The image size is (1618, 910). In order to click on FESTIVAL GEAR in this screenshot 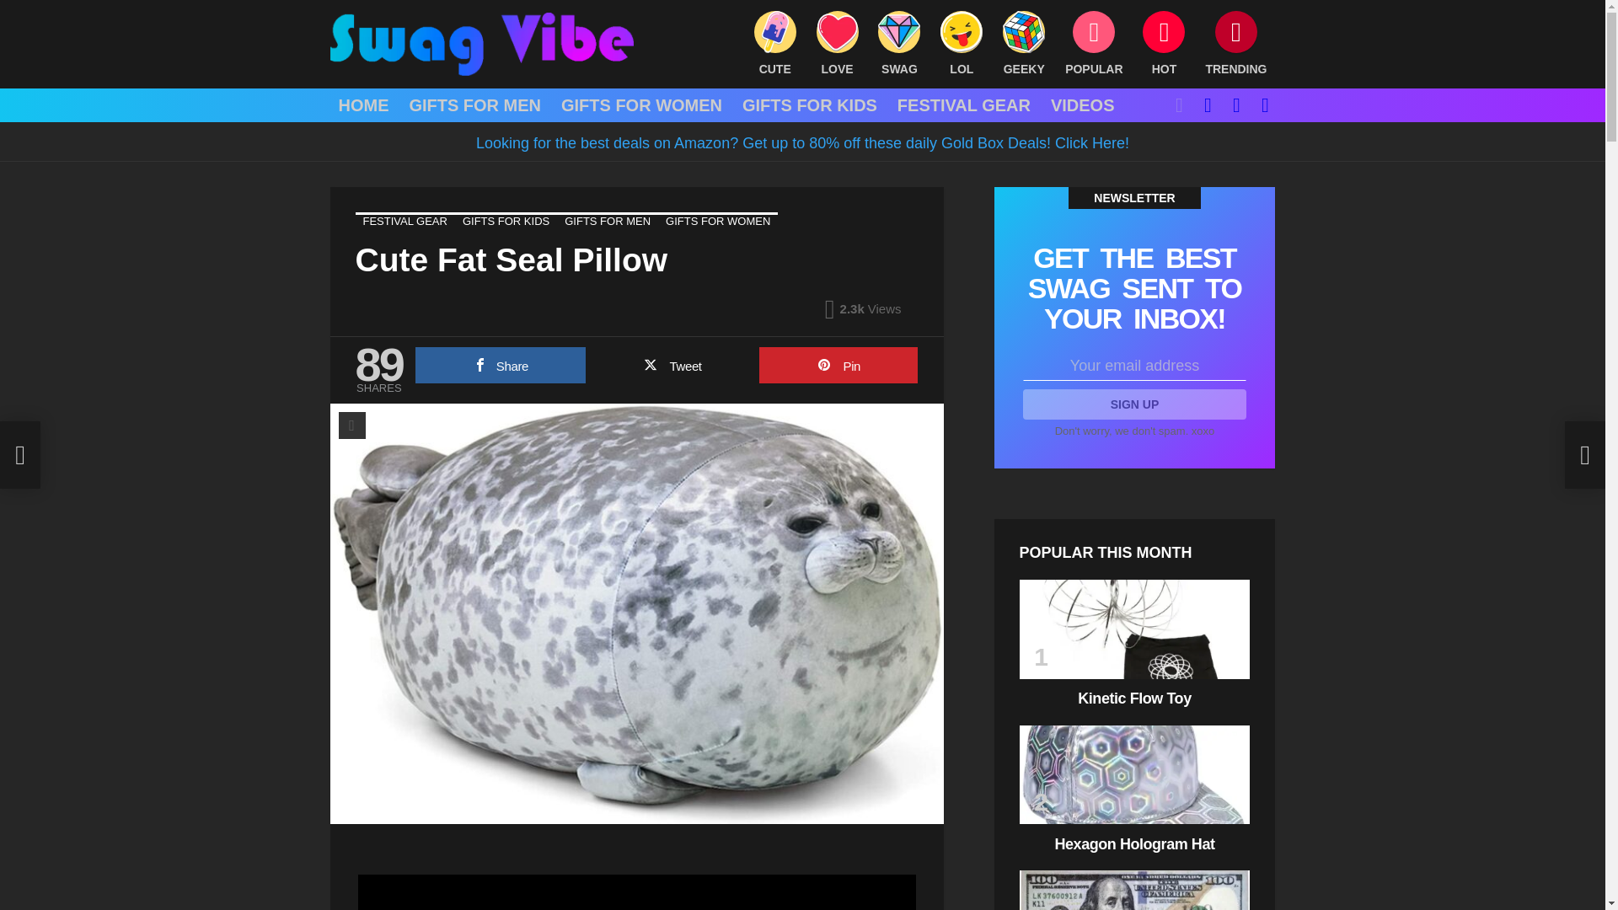, I will do `click(963, 105)`.